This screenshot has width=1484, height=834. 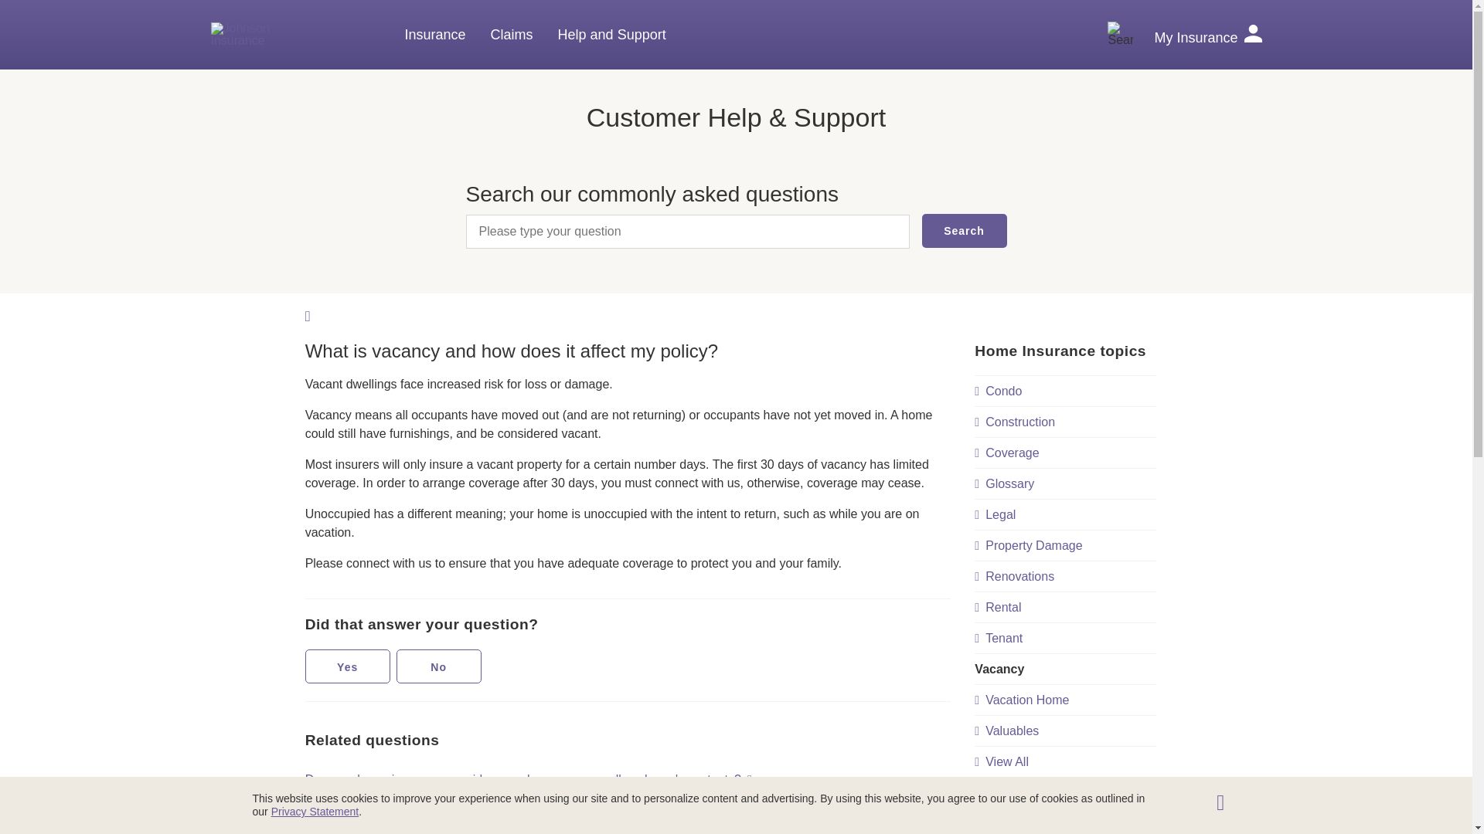 What do you see at coordinates (1065, 638) in the screenshot?
I see `Tenant` at bounding box center [1065, 638].